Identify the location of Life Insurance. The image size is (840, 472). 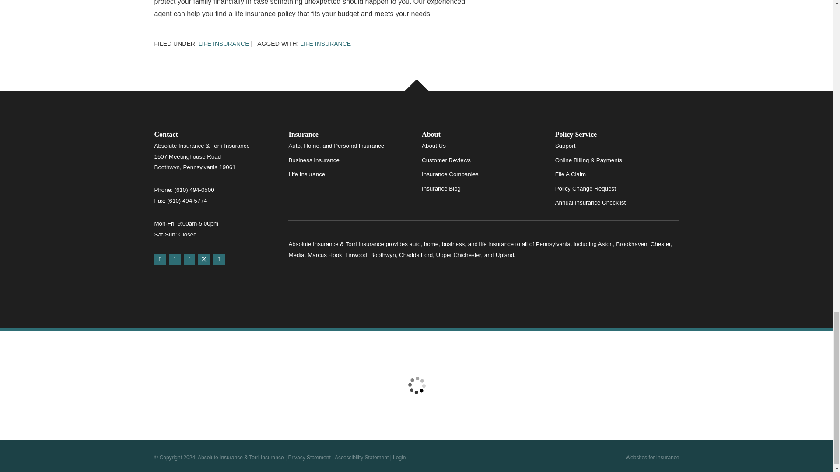
(224, 44).